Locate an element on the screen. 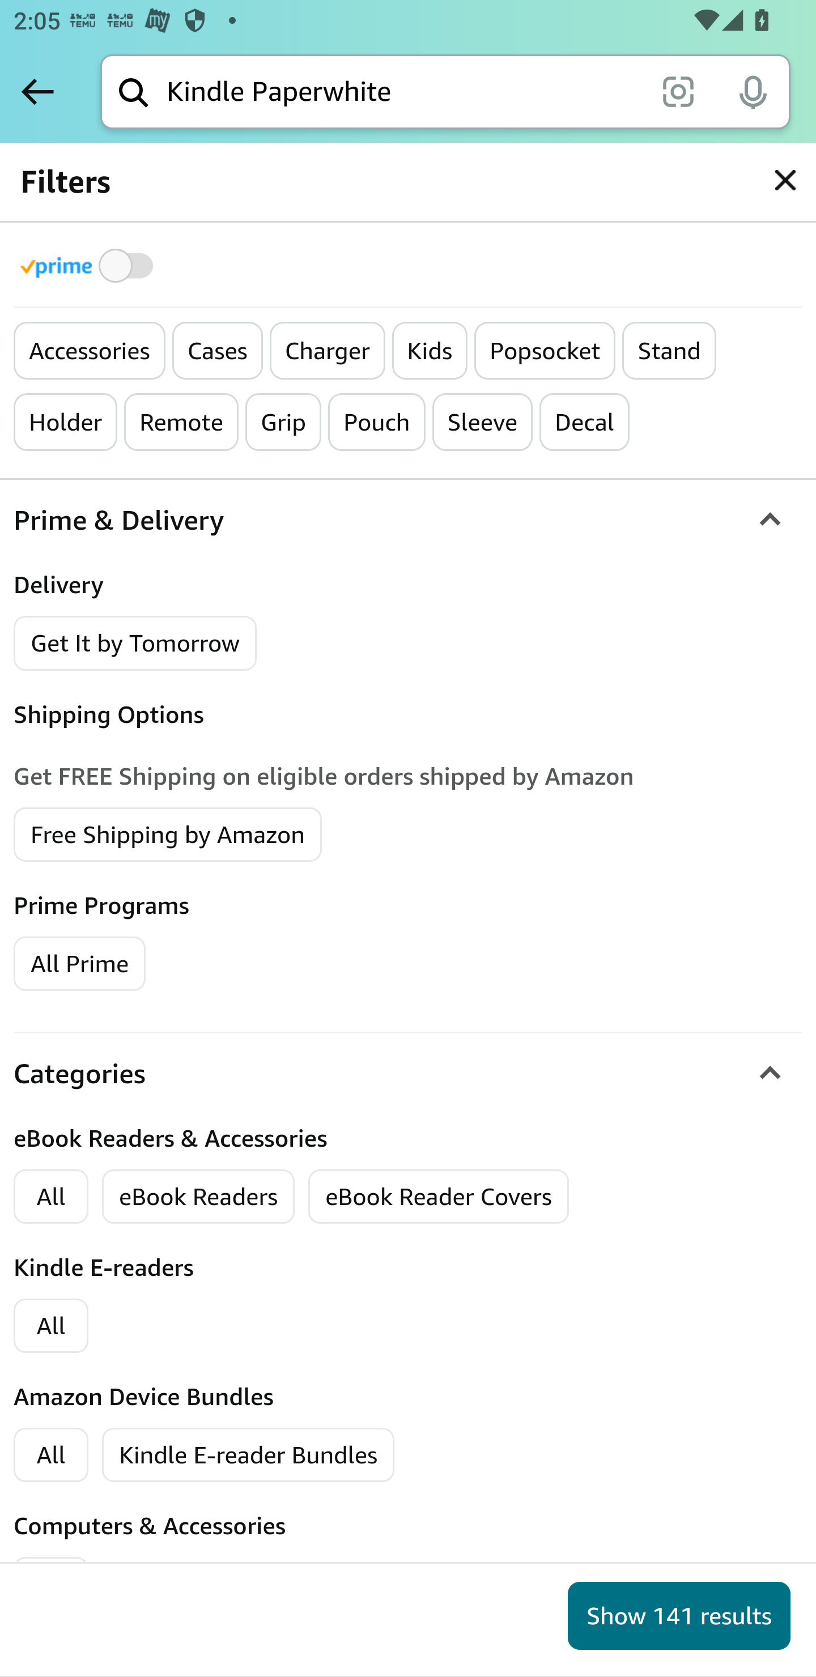 The height and width of the screenshot is (1677, 816). Categories is located at coordinates (408, 1073).